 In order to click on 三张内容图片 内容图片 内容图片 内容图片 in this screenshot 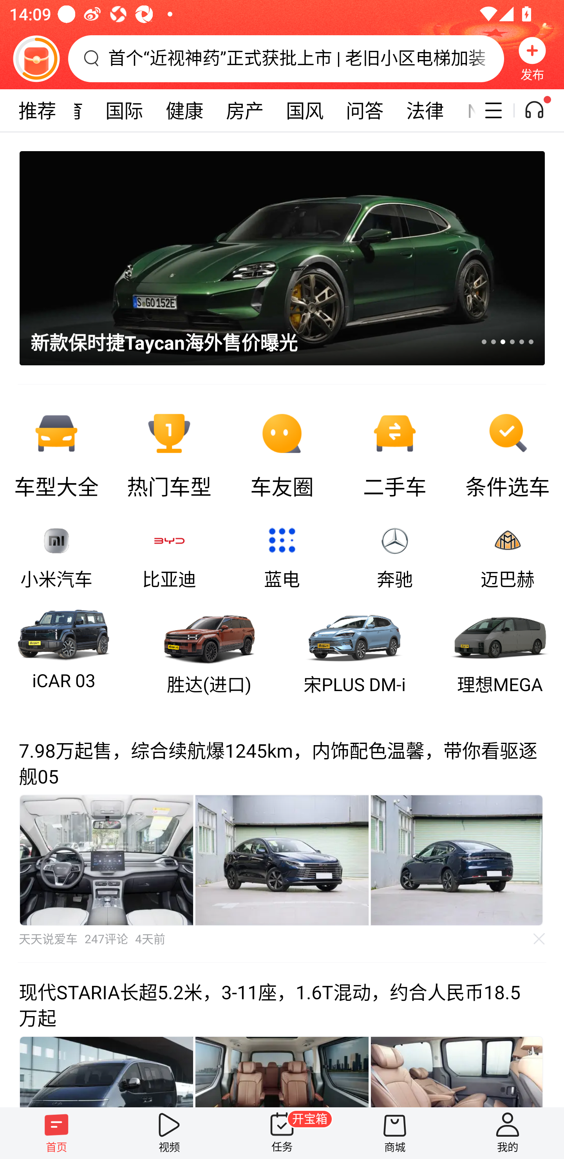, I will do `click(282, 860)`.